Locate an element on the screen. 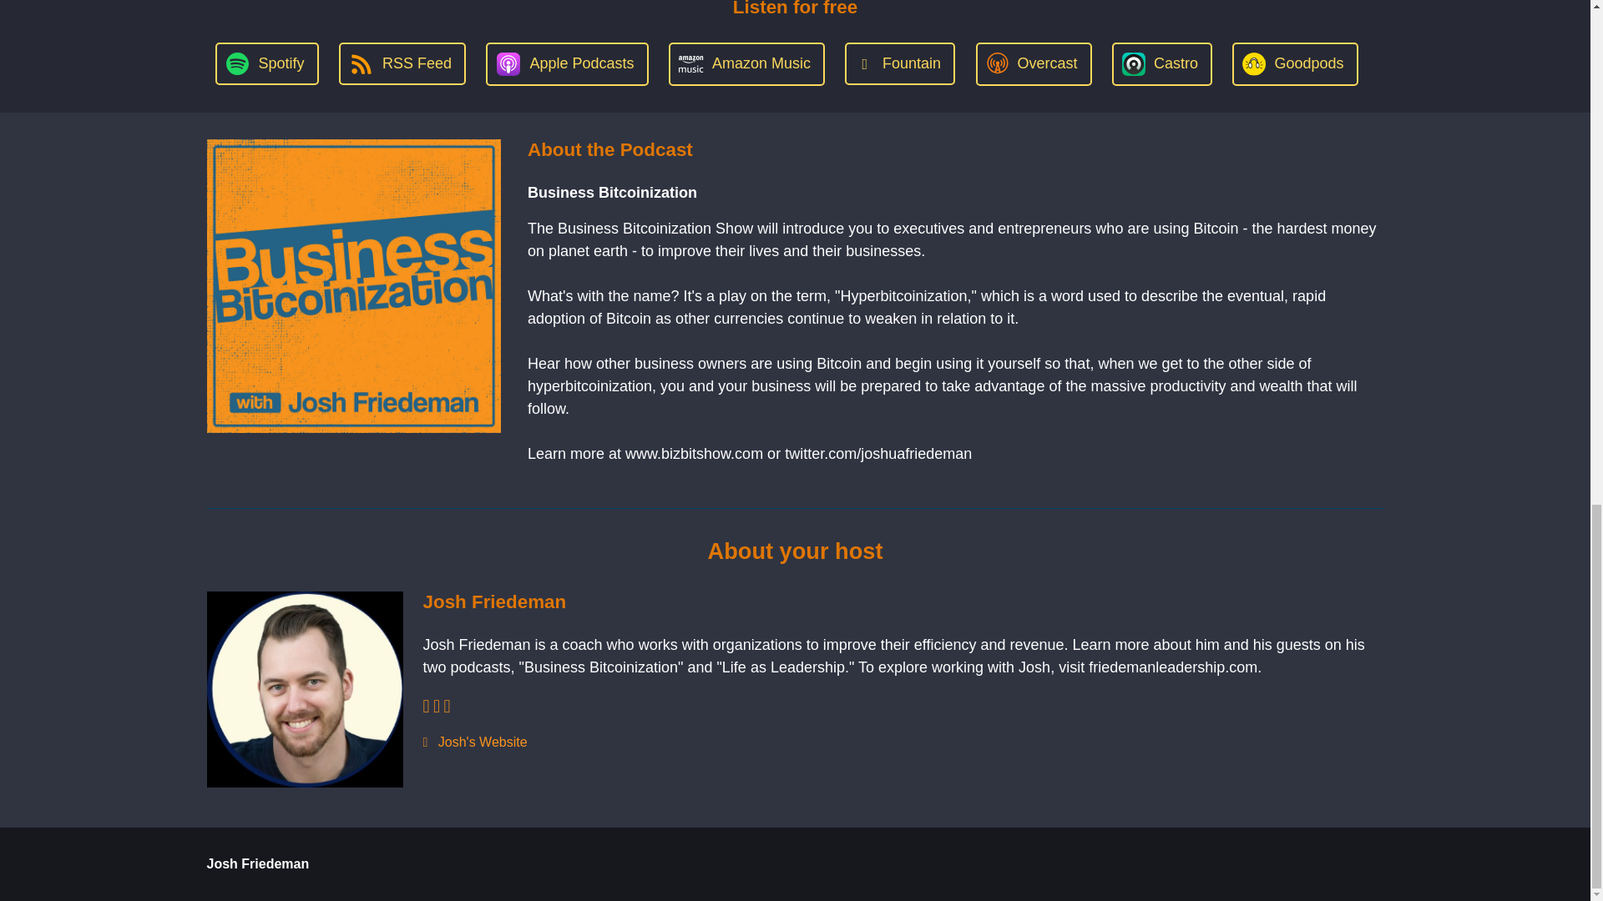 The height and width of the screenshot is (901, 1603). Apple Podcasts is located at coordinates (566, 63).